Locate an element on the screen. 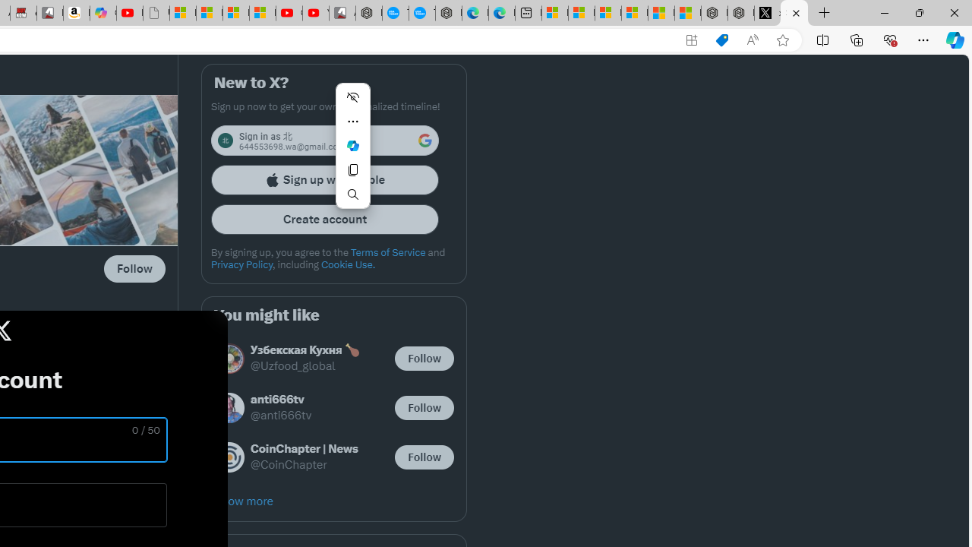  Shopping in Microsoft Edge is located at coordinates (721, 40).